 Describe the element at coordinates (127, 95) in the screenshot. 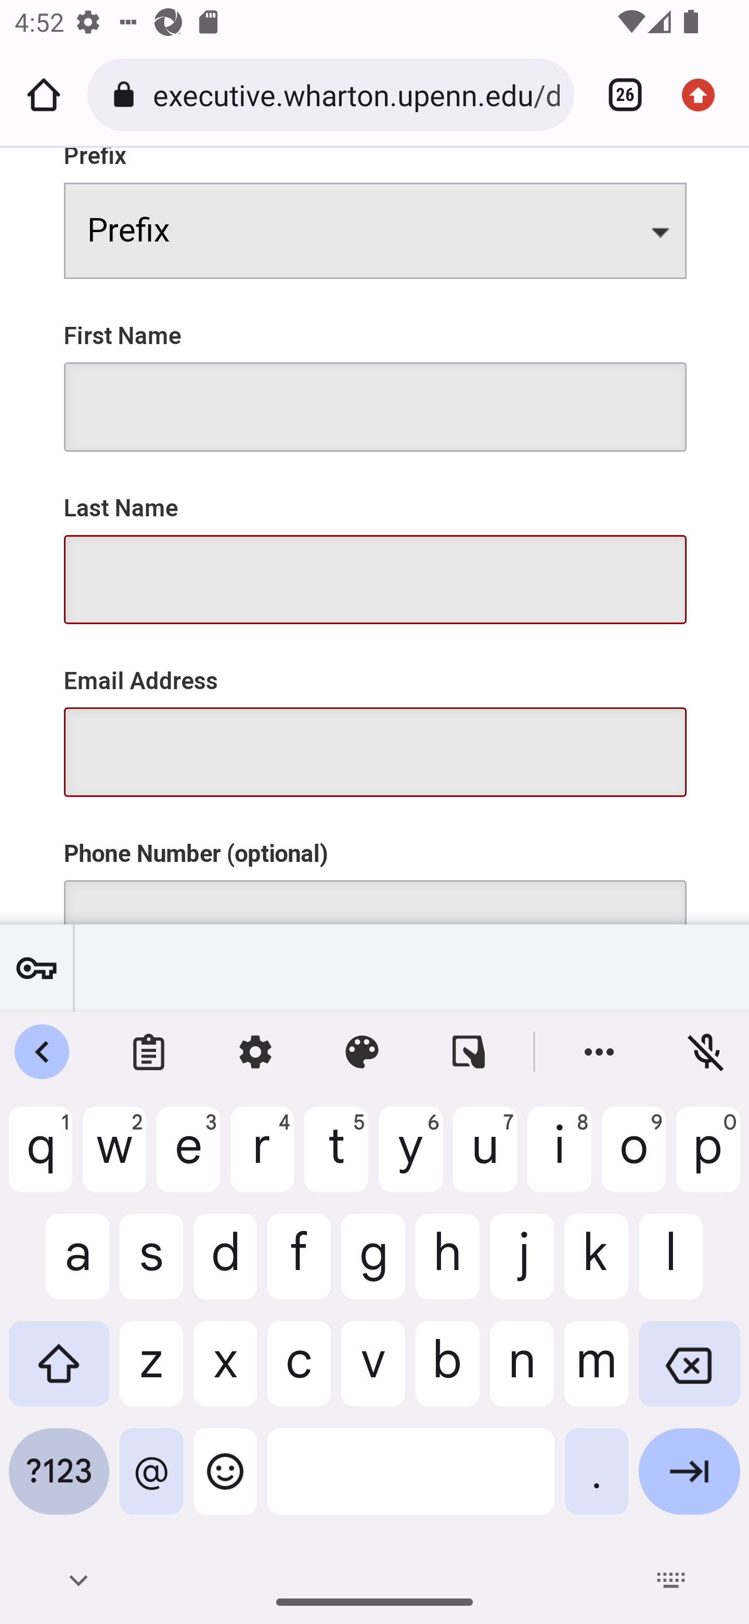

I see `Connection is secure` at that location.